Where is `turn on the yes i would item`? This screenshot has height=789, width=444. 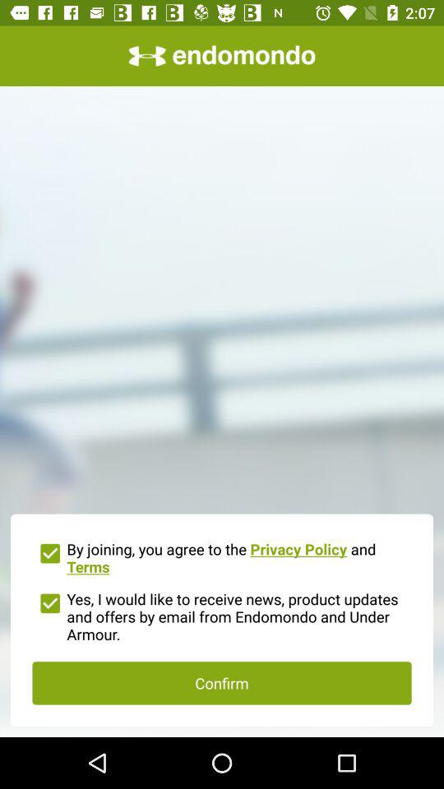
turn on the yes i would item is located at coordinates (222, 615).